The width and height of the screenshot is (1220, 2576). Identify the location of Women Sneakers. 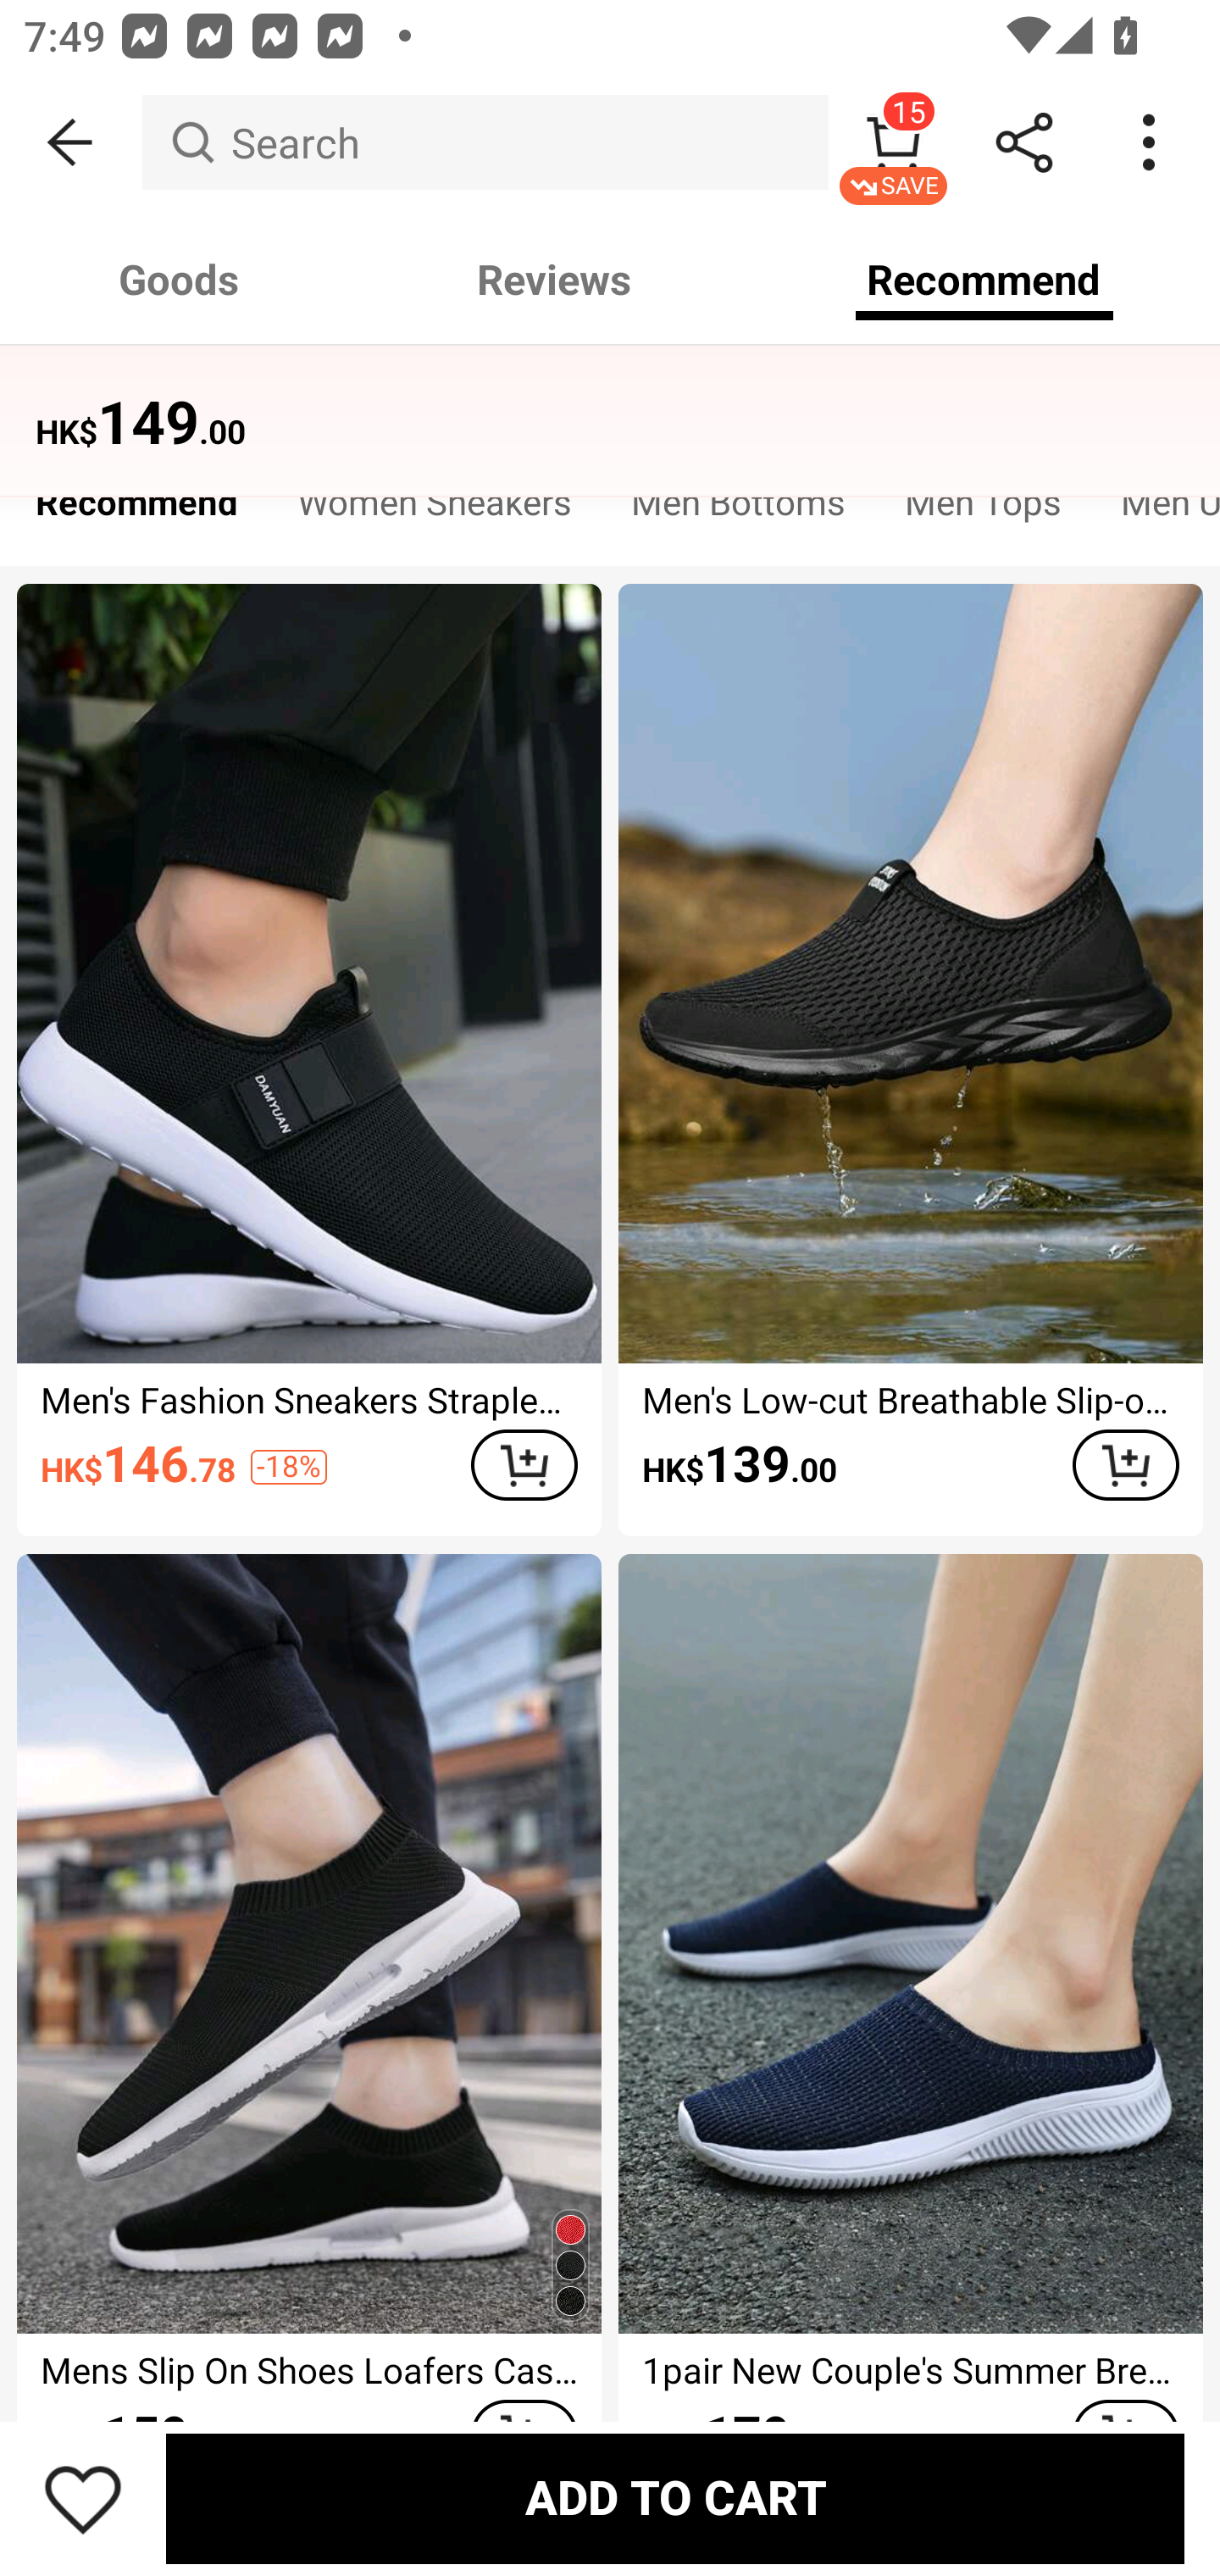
(434, 510).